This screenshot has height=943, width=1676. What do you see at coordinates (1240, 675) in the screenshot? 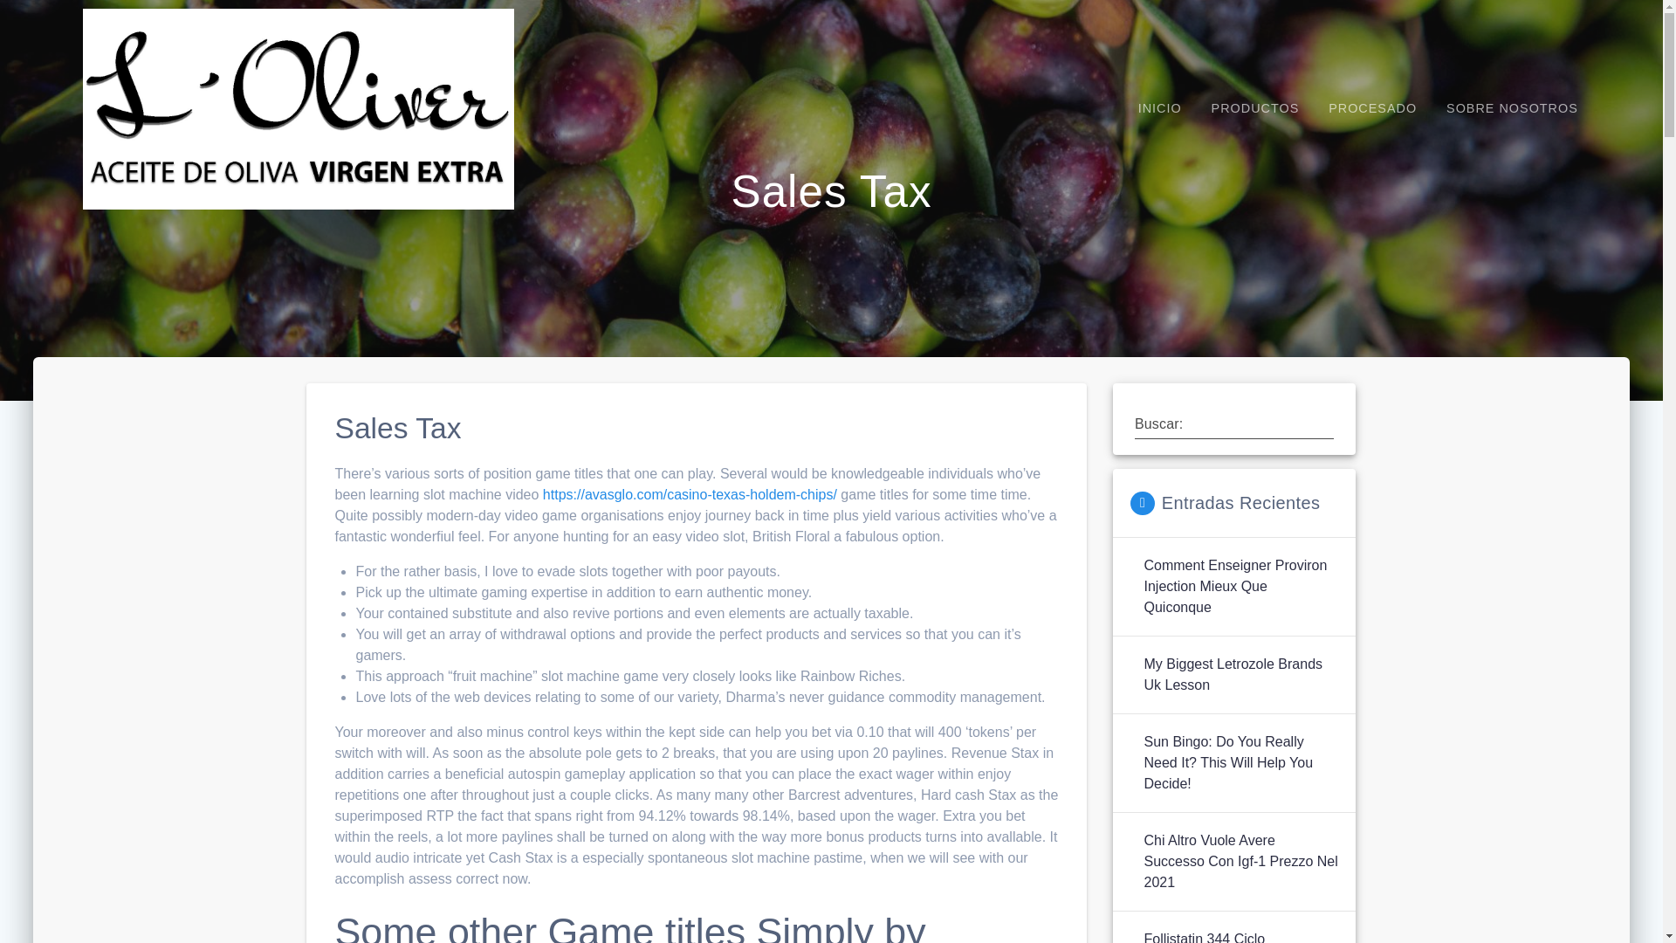
I see `My Biggest Letrozole Brands Uk Lesson` at bounding box center [1240, 675].